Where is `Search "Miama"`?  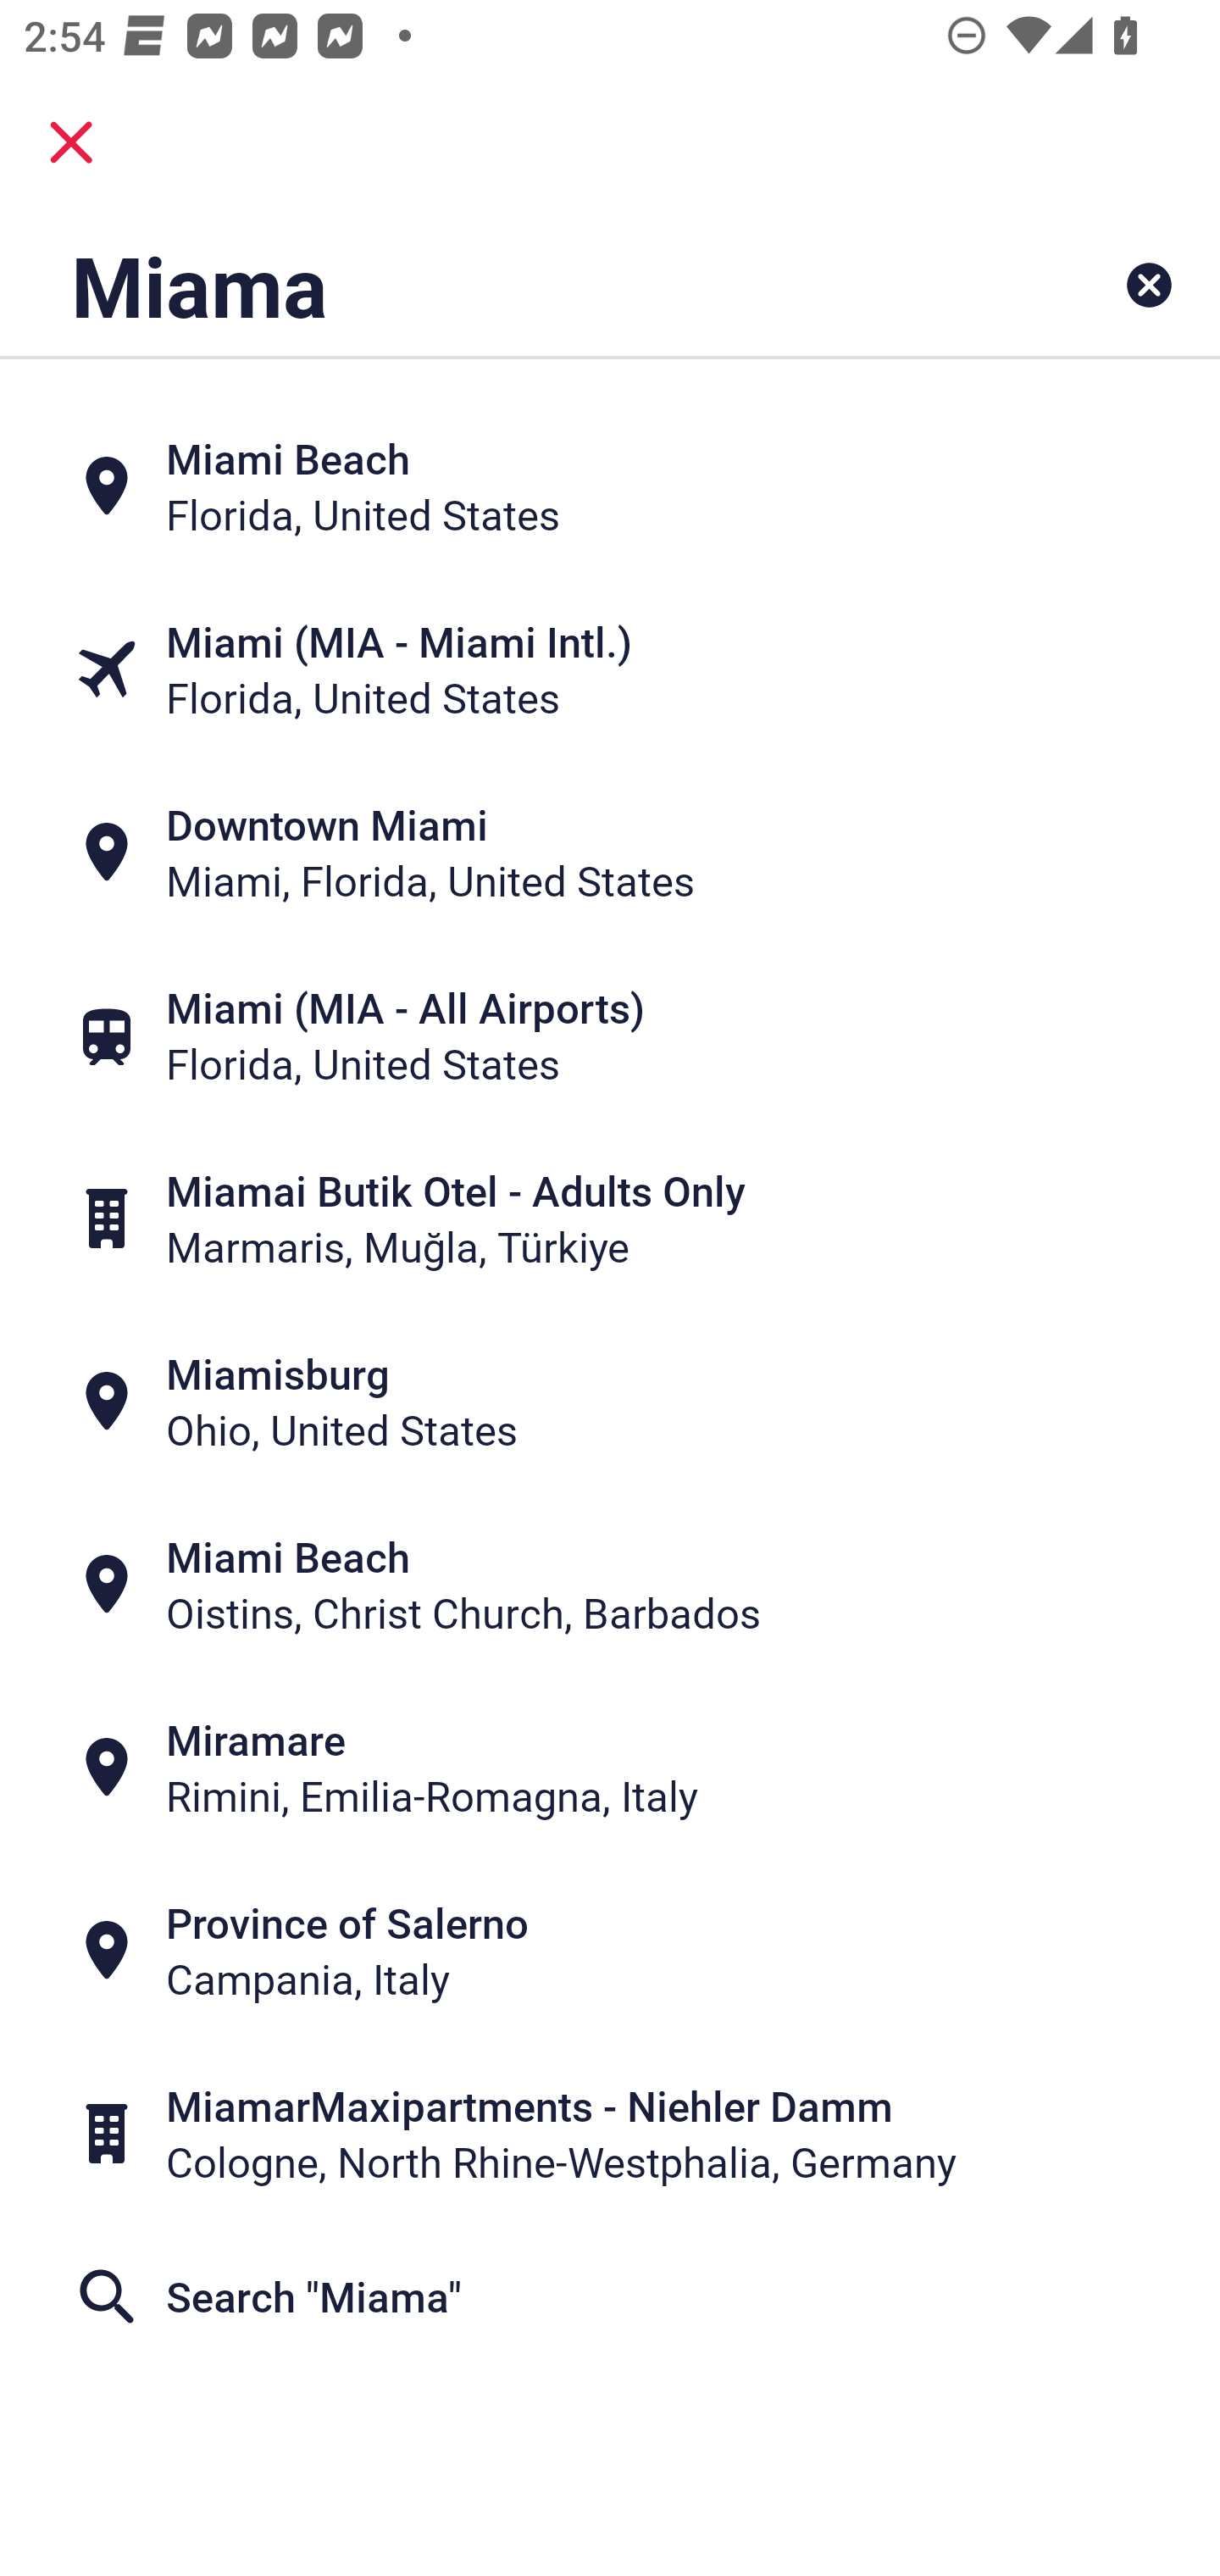
Search "Miama" is located at coordinates (610, 2296).